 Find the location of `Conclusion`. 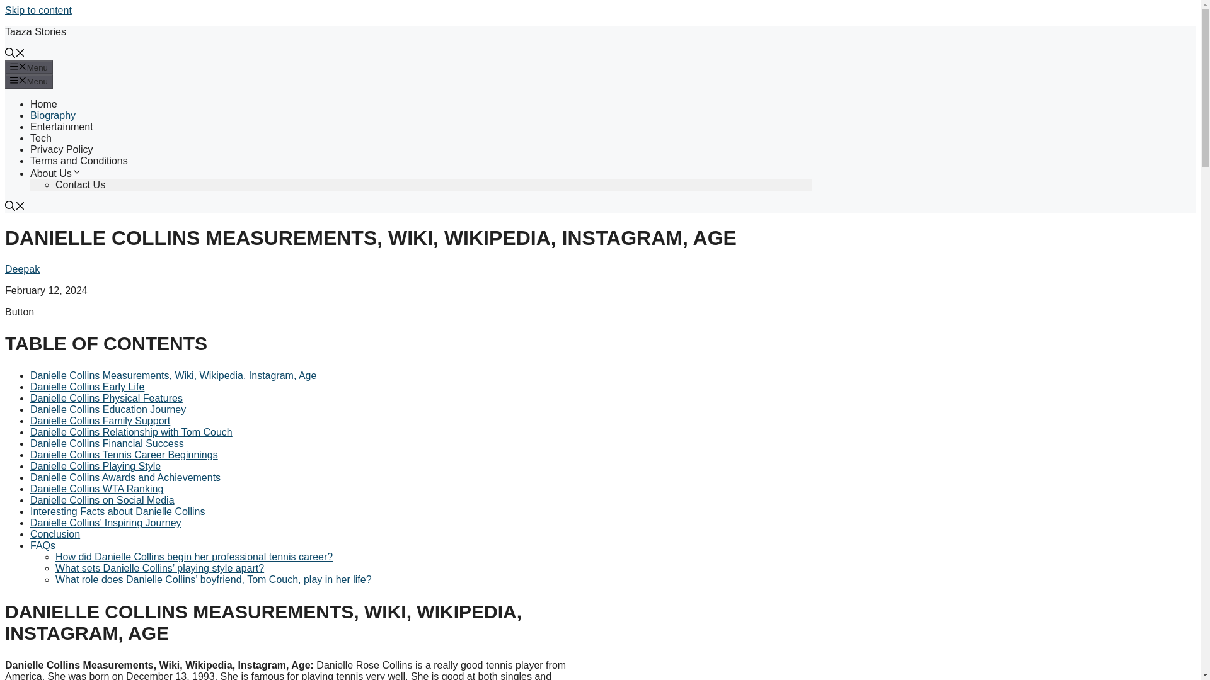

Conclusion is located at coordinates (55, 534).